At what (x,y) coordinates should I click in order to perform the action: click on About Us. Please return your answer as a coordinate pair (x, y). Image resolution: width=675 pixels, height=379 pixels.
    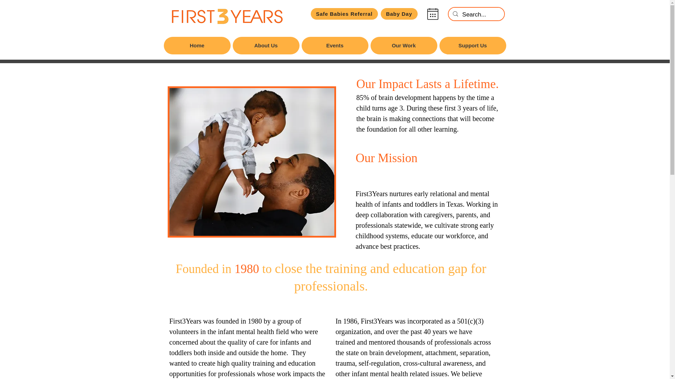
    Looking at the image, I should click on (266, 46).